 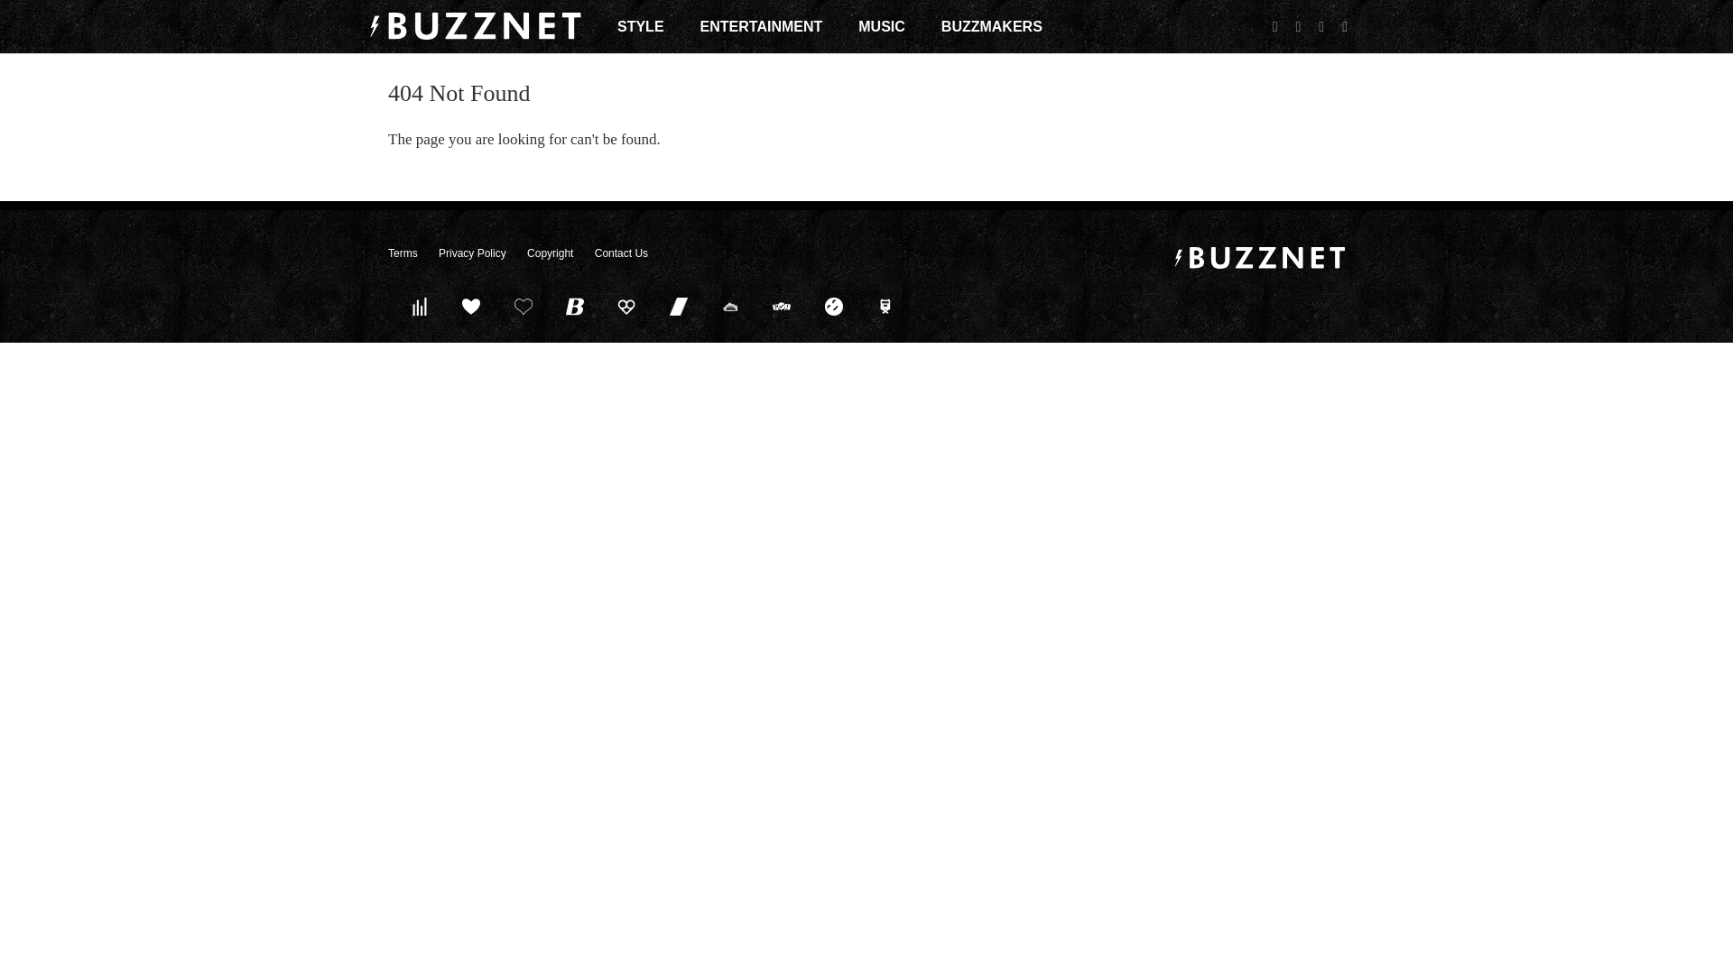 What do you see at coordinates (991, 26) in the screenshot?
I see `BUZZMAKERS` at bounding box center [991, 26].